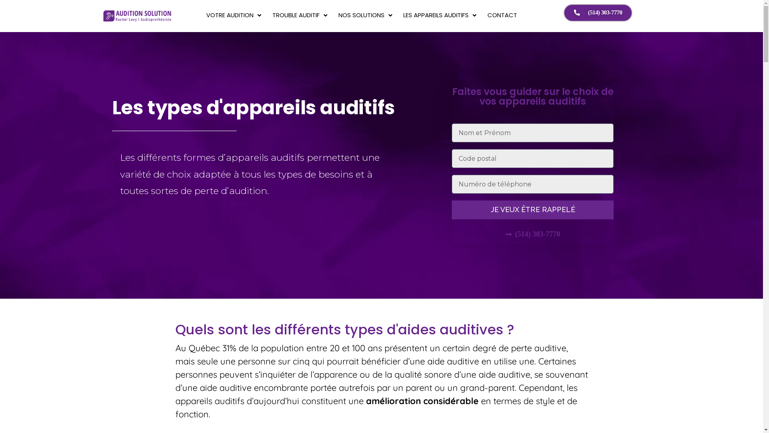  What do you see at coordinates (365, 15) in the screenshot?
I see `NOS SOLUTIONS` at bounding box center [365, 15].